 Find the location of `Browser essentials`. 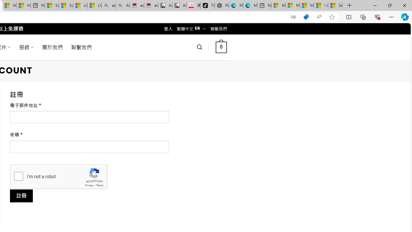

Browser essentials is located at coordinates (377, 17).